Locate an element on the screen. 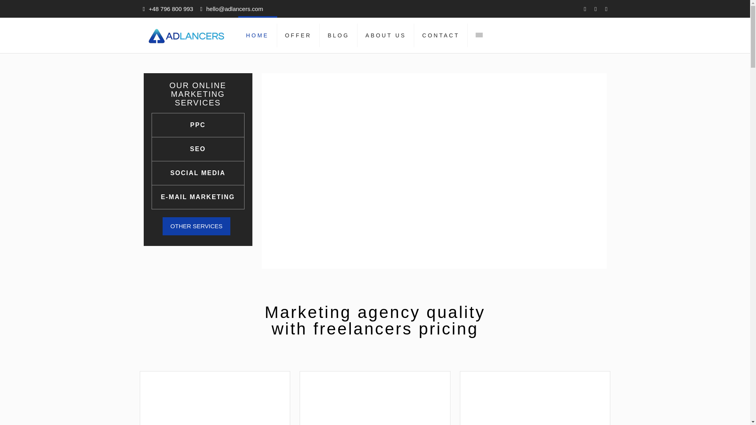 Image resolution: width=756 pixels, height=425 pixels. ABOUT US is located at coordinates (386, 35).